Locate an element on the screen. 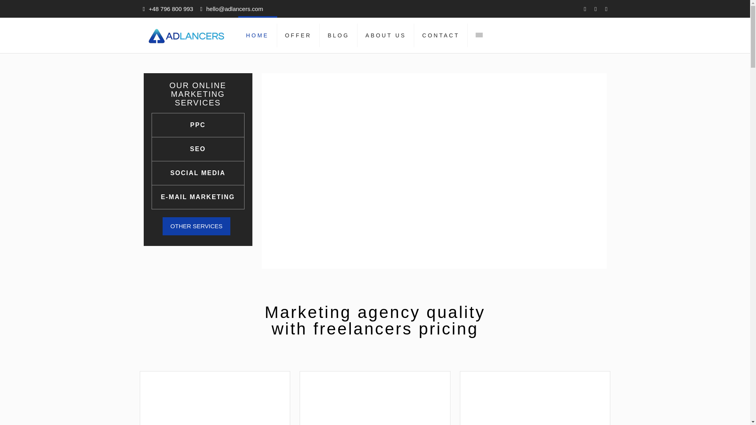 Image resolution: width=756 pixels, height=425 pixels. ABOUT US is located at coordinates (386, 35).